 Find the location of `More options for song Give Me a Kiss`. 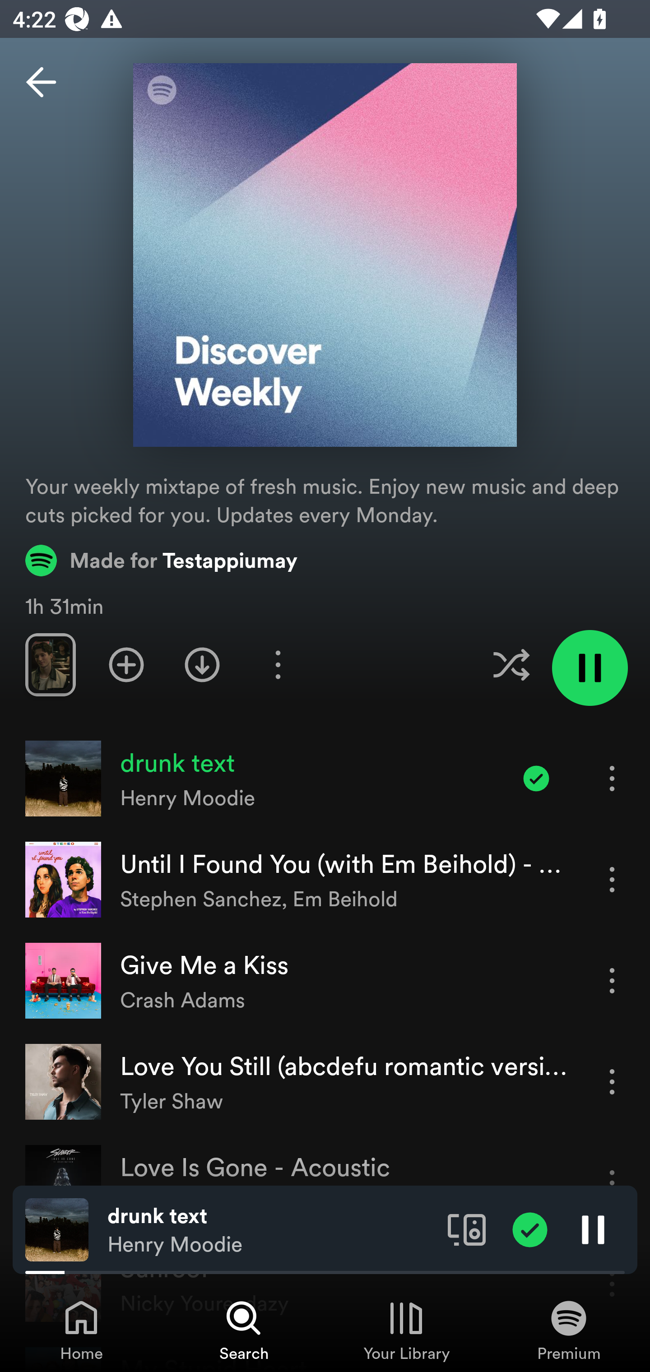

More options for song Give Me a Kiss is located at coordinates (612, 980).